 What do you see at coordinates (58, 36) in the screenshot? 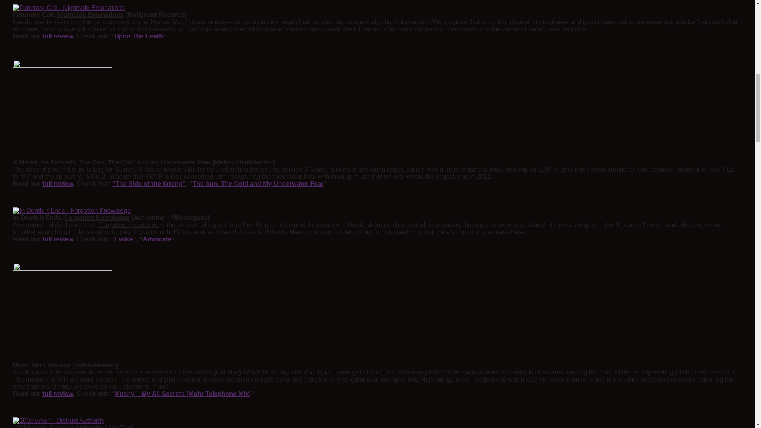
I see `full review` at bounding box center [58, 36].